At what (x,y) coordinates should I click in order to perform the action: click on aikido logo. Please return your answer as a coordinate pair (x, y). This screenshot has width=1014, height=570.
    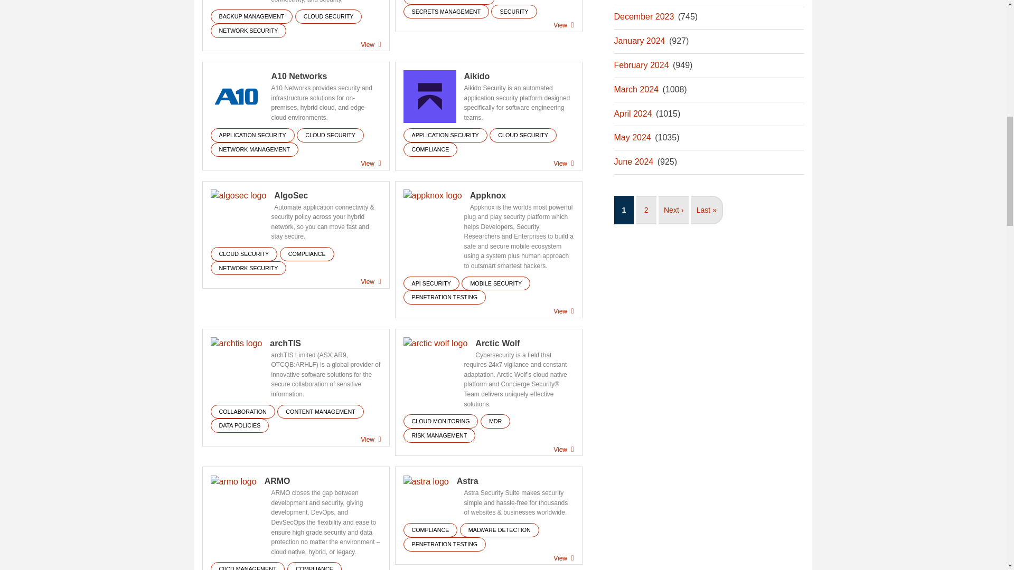
    Looking at the image, I should click on (430, 96).